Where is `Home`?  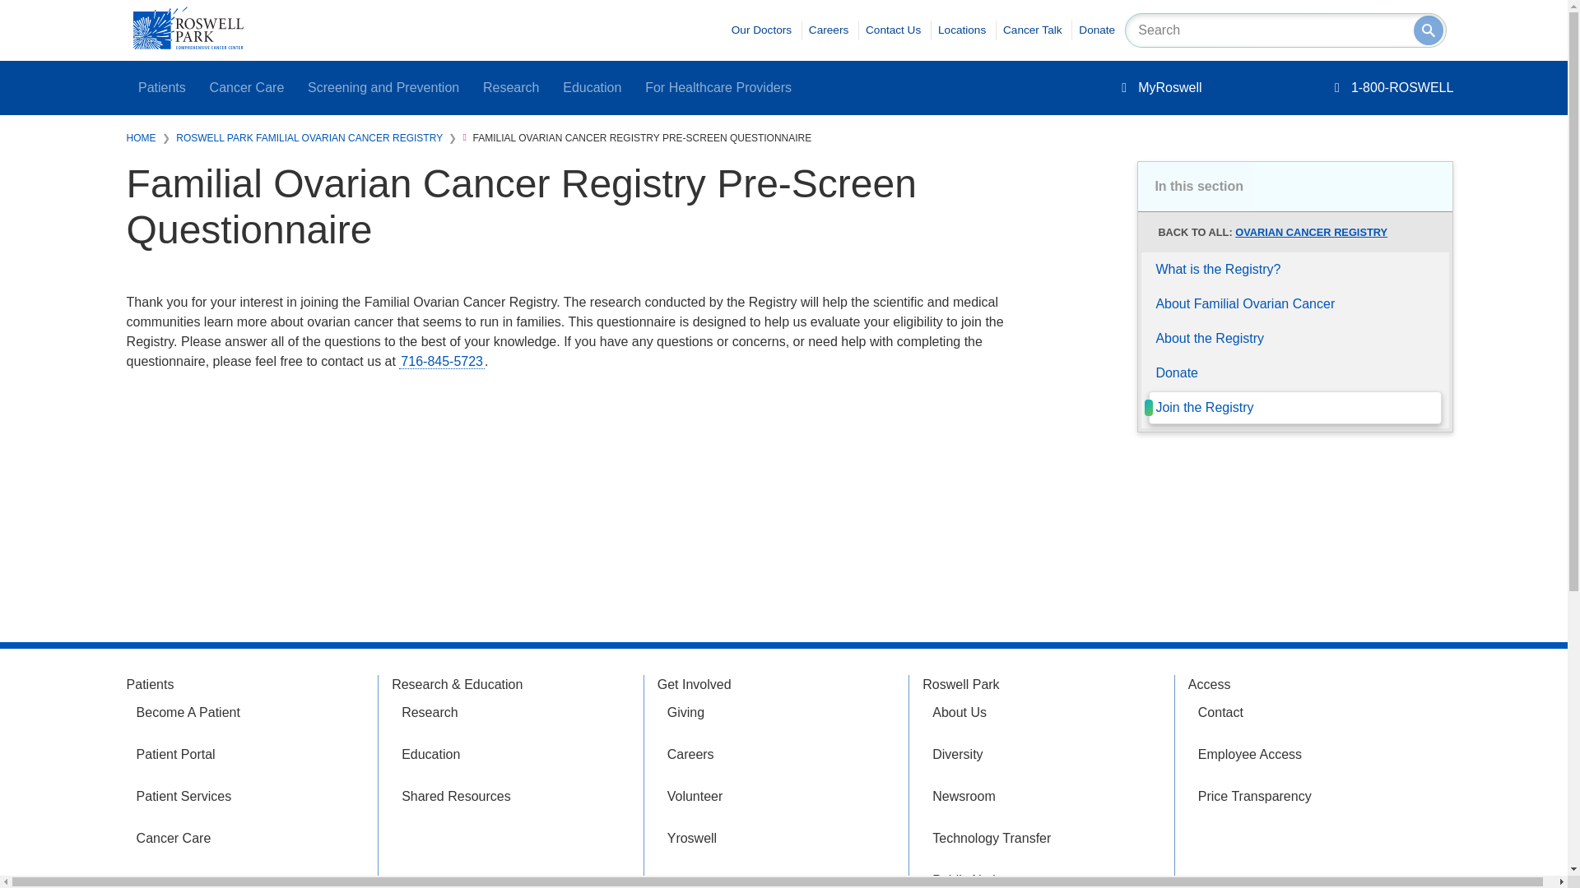 Home is located at coordinates (188, 44).